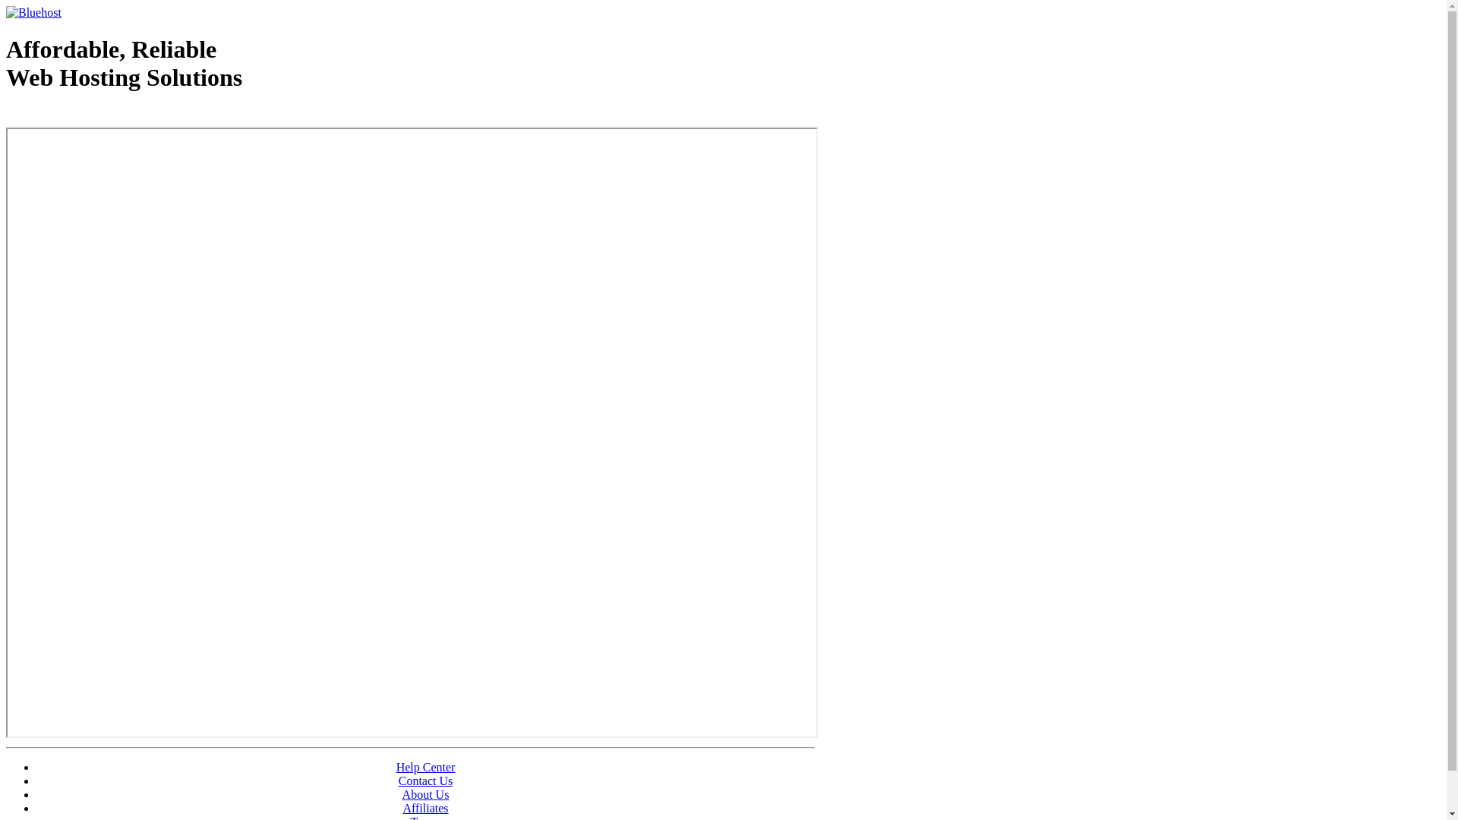 The image size is (1458, 820). I want to click on Help Center, so click(426, 767).